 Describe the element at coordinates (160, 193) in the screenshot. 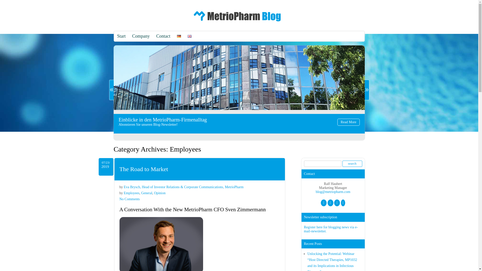

I see `Read More` at that location.